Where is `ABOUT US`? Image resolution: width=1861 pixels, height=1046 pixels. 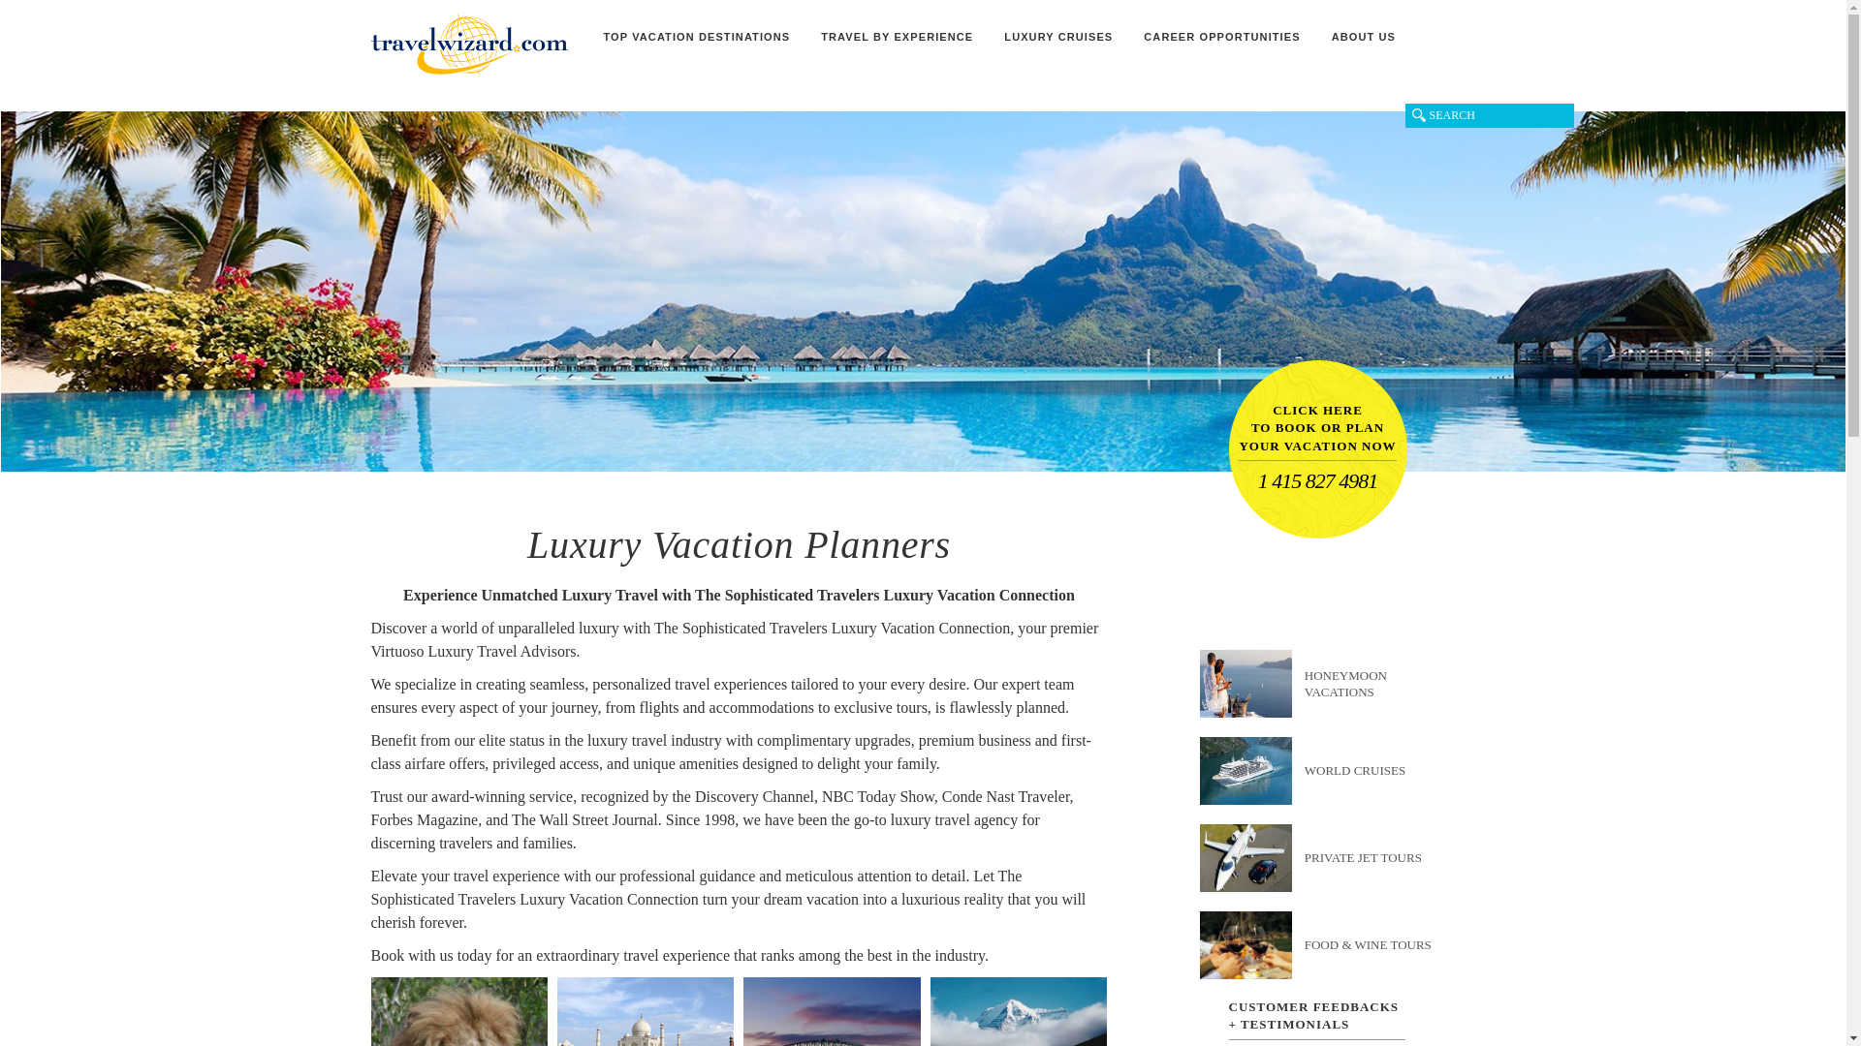
ABOUT US is located at coordinates (1363, 46).